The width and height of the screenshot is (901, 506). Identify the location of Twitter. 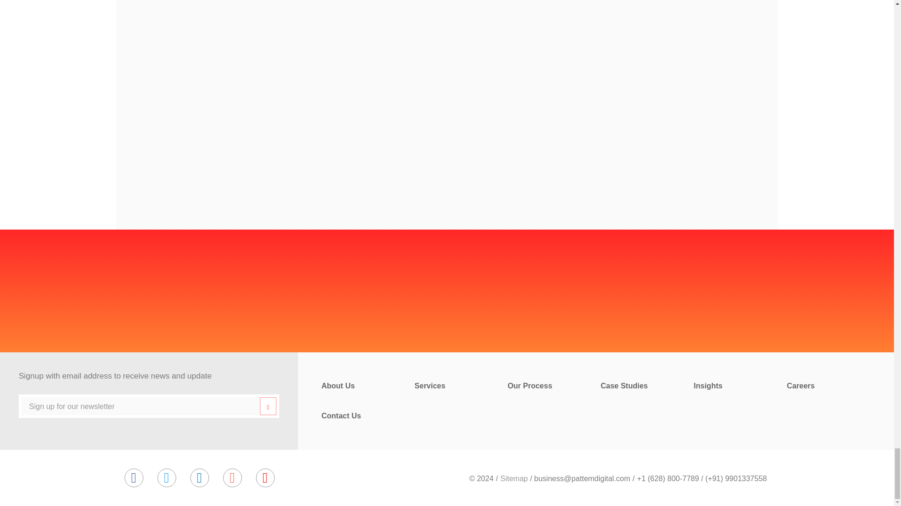
(166, 478).